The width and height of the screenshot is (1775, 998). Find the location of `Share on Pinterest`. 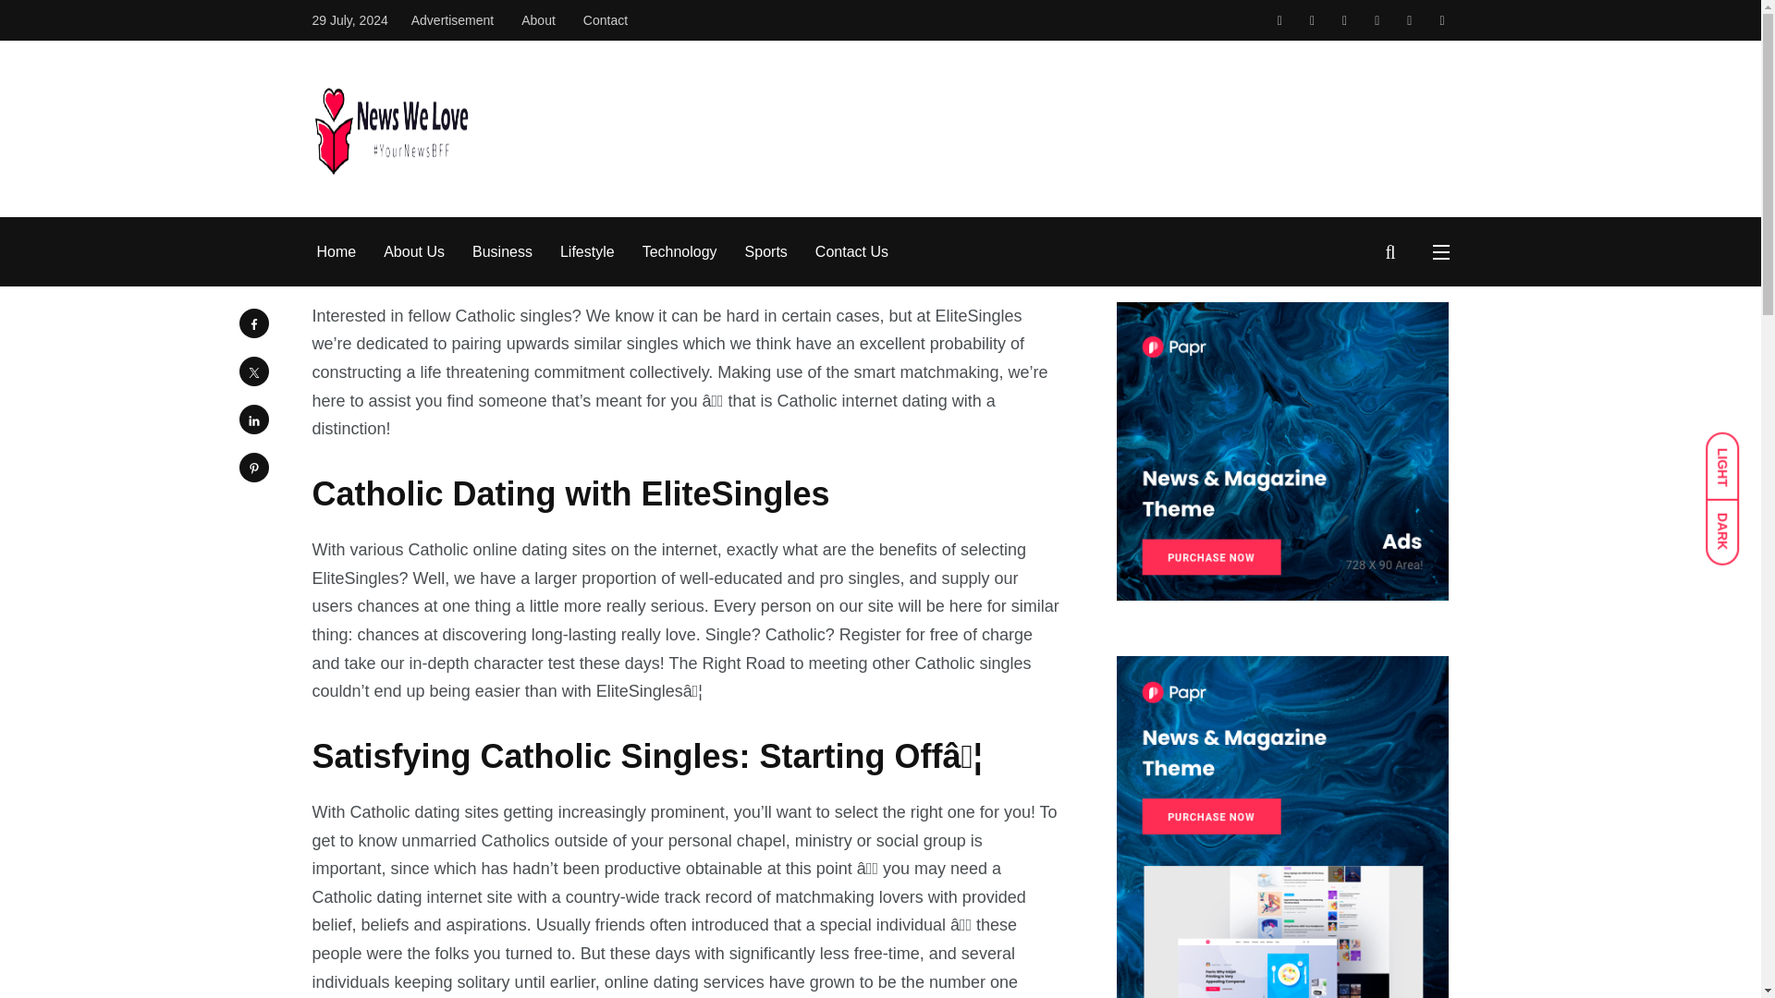

Share on Pinterest is located at coordinates (252, 468).